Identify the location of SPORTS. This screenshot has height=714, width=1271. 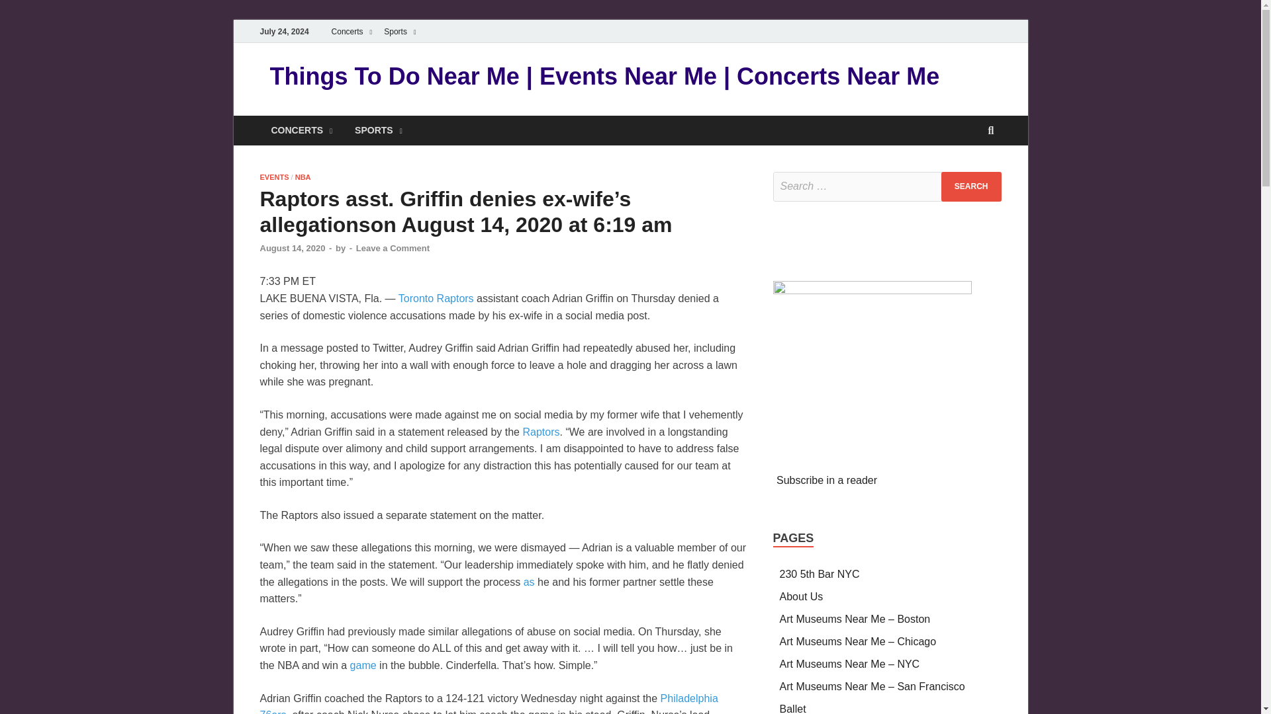
(379, 130).